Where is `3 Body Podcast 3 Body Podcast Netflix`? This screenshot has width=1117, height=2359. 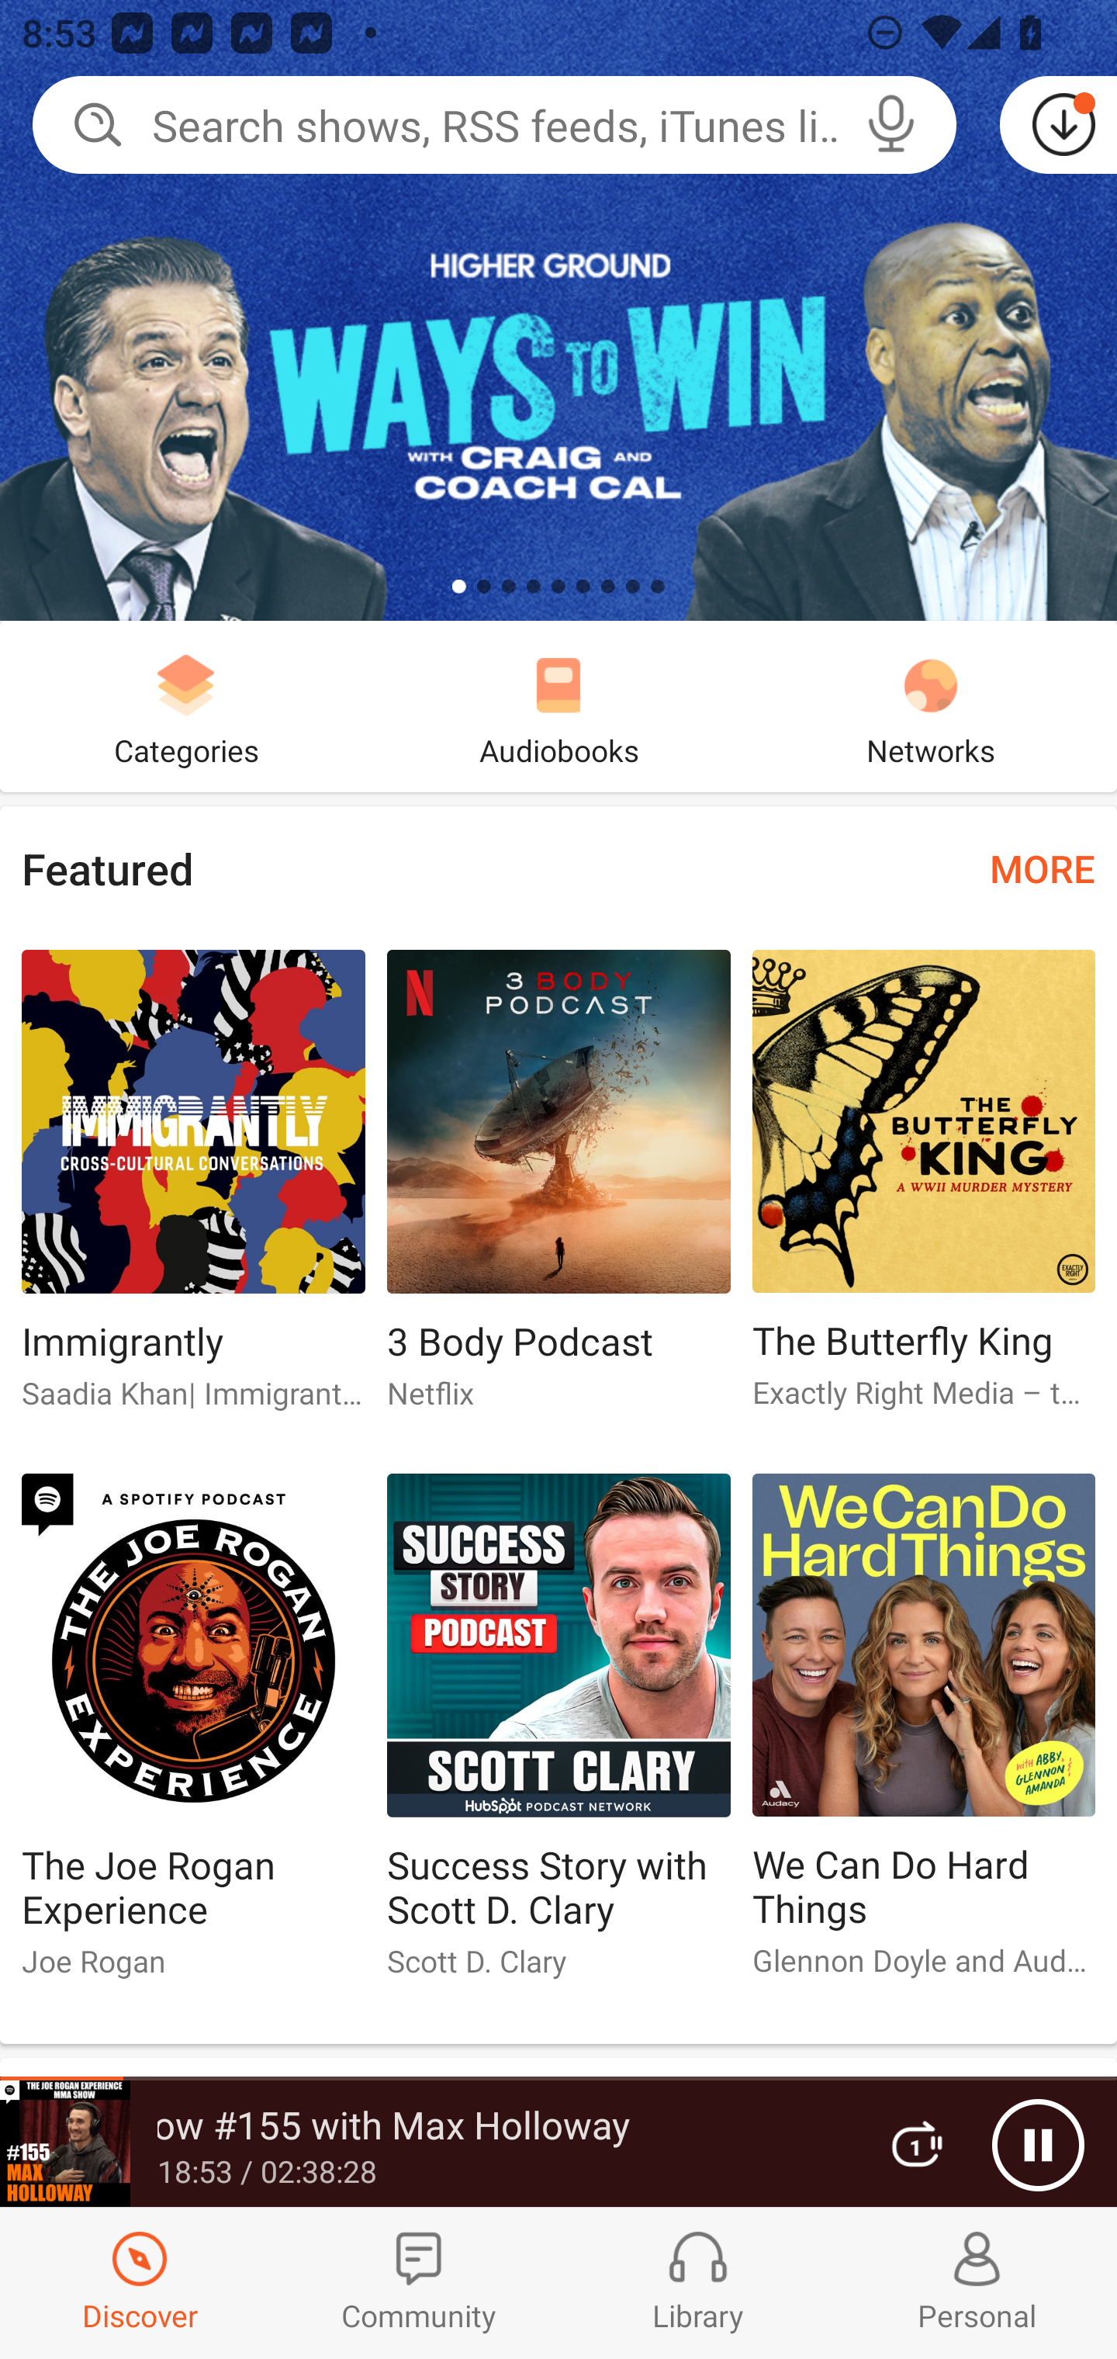
3 Body Podcast 3 Body Podcast Netflix is located at coordinates (558, 1192).